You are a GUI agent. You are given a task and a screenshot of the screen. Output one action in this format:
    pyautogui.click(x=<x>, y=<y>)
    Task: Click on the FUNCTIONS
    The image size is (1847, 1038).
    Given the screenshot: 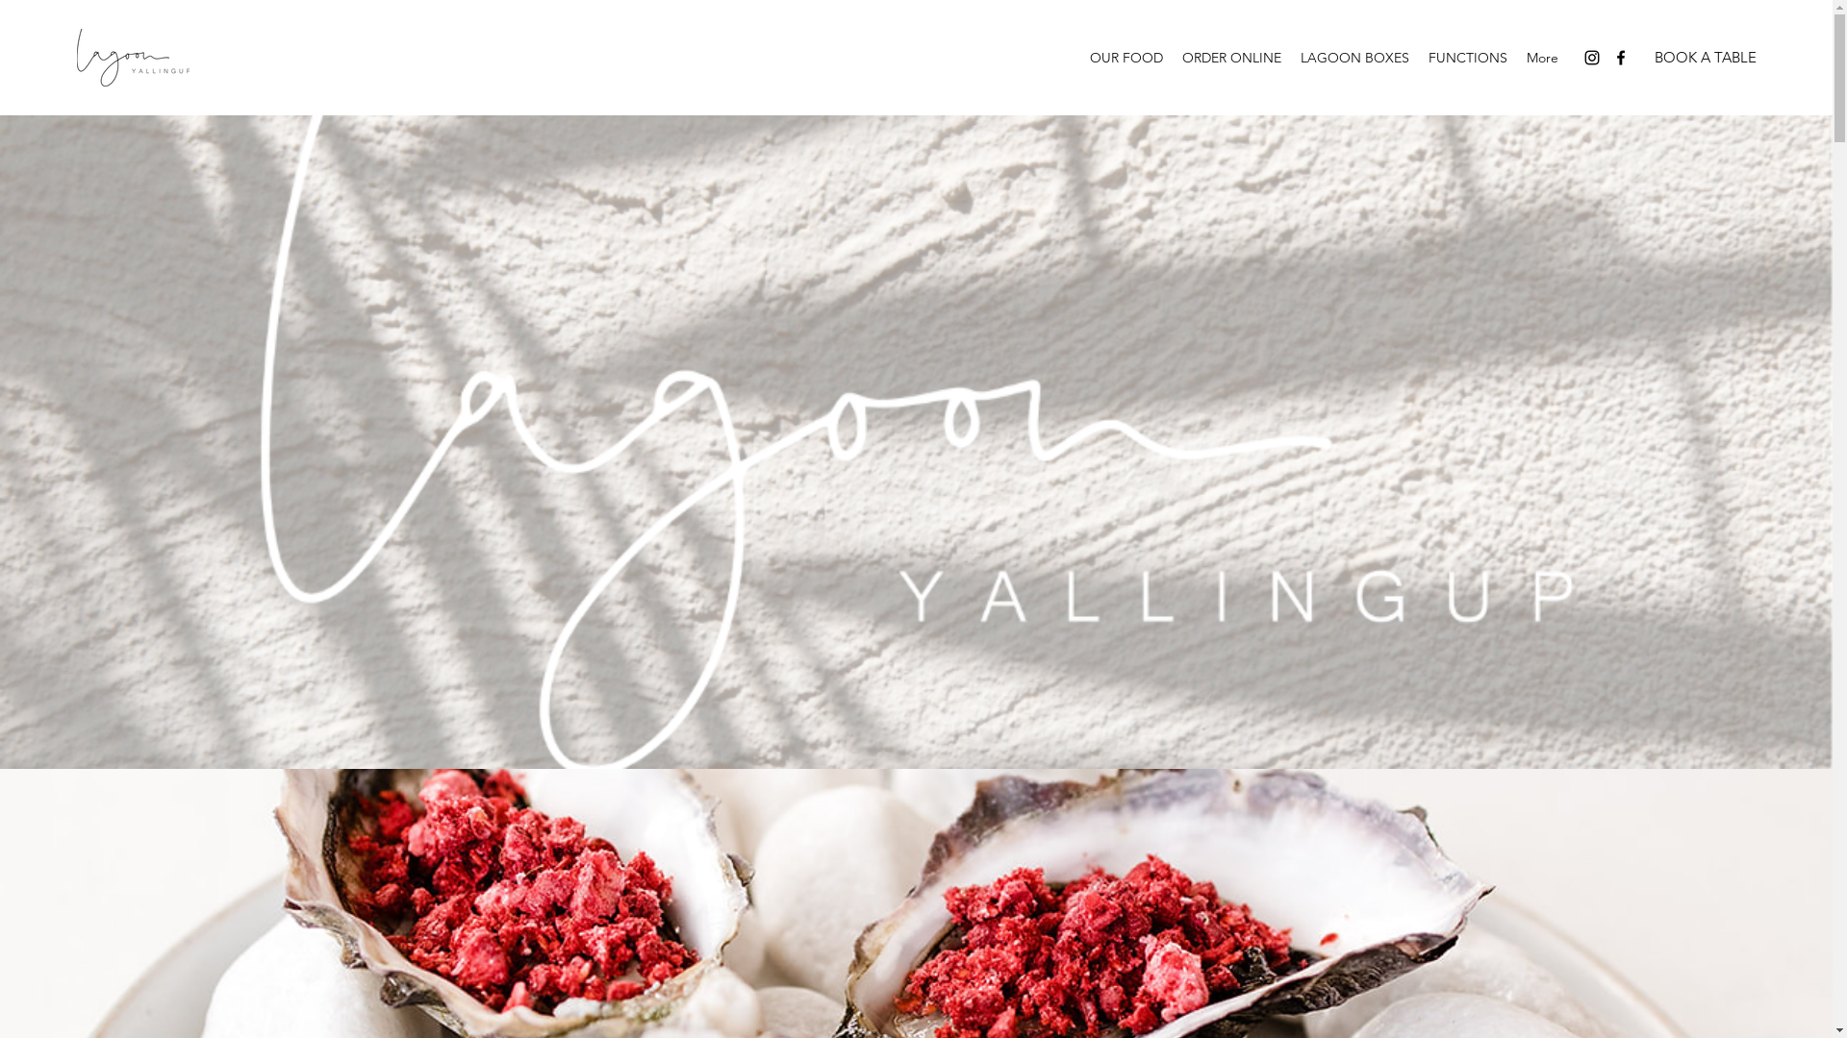 What is the action you would take?
    pyautogui.click(x=1468, y=58)
    